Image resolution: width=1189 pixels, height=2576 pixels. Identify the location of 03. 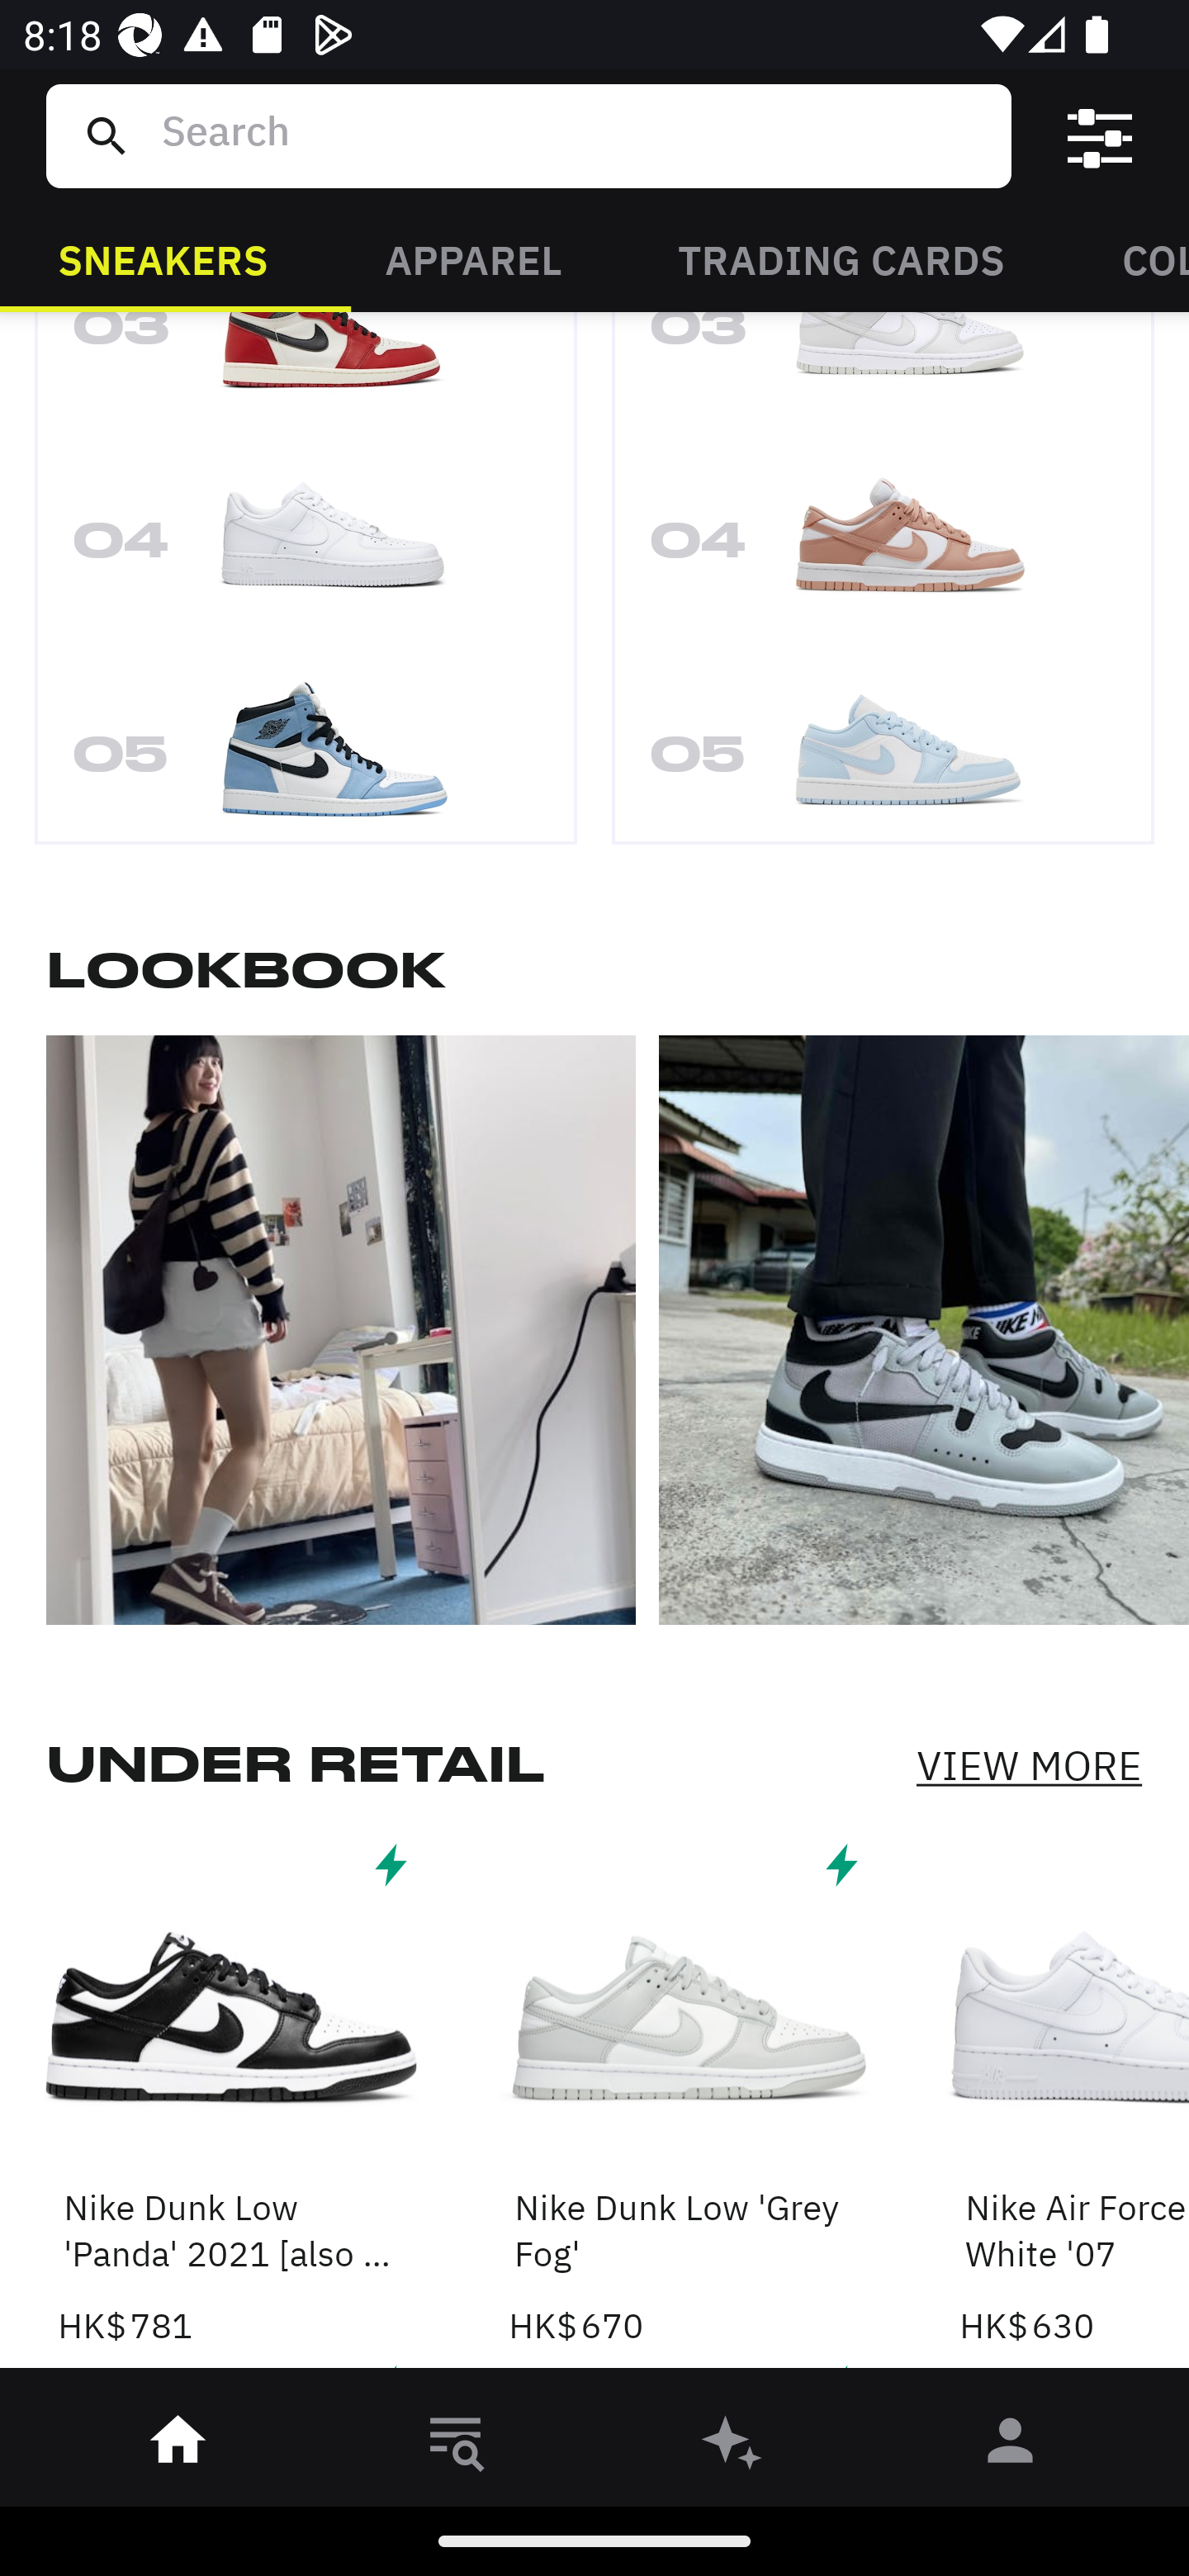
(306, 376).